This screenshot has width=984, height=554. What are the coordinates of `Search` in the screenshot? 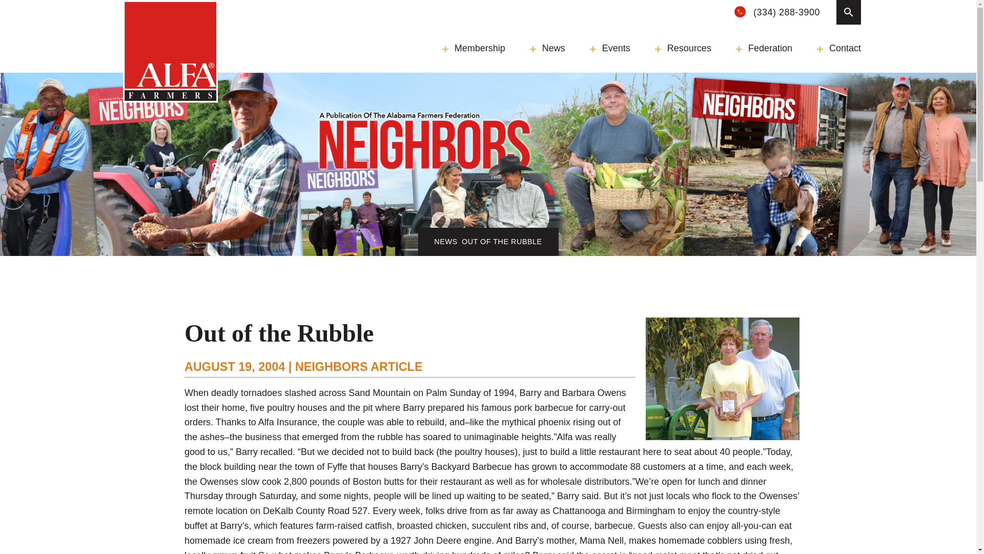 It's located at (849, 12).